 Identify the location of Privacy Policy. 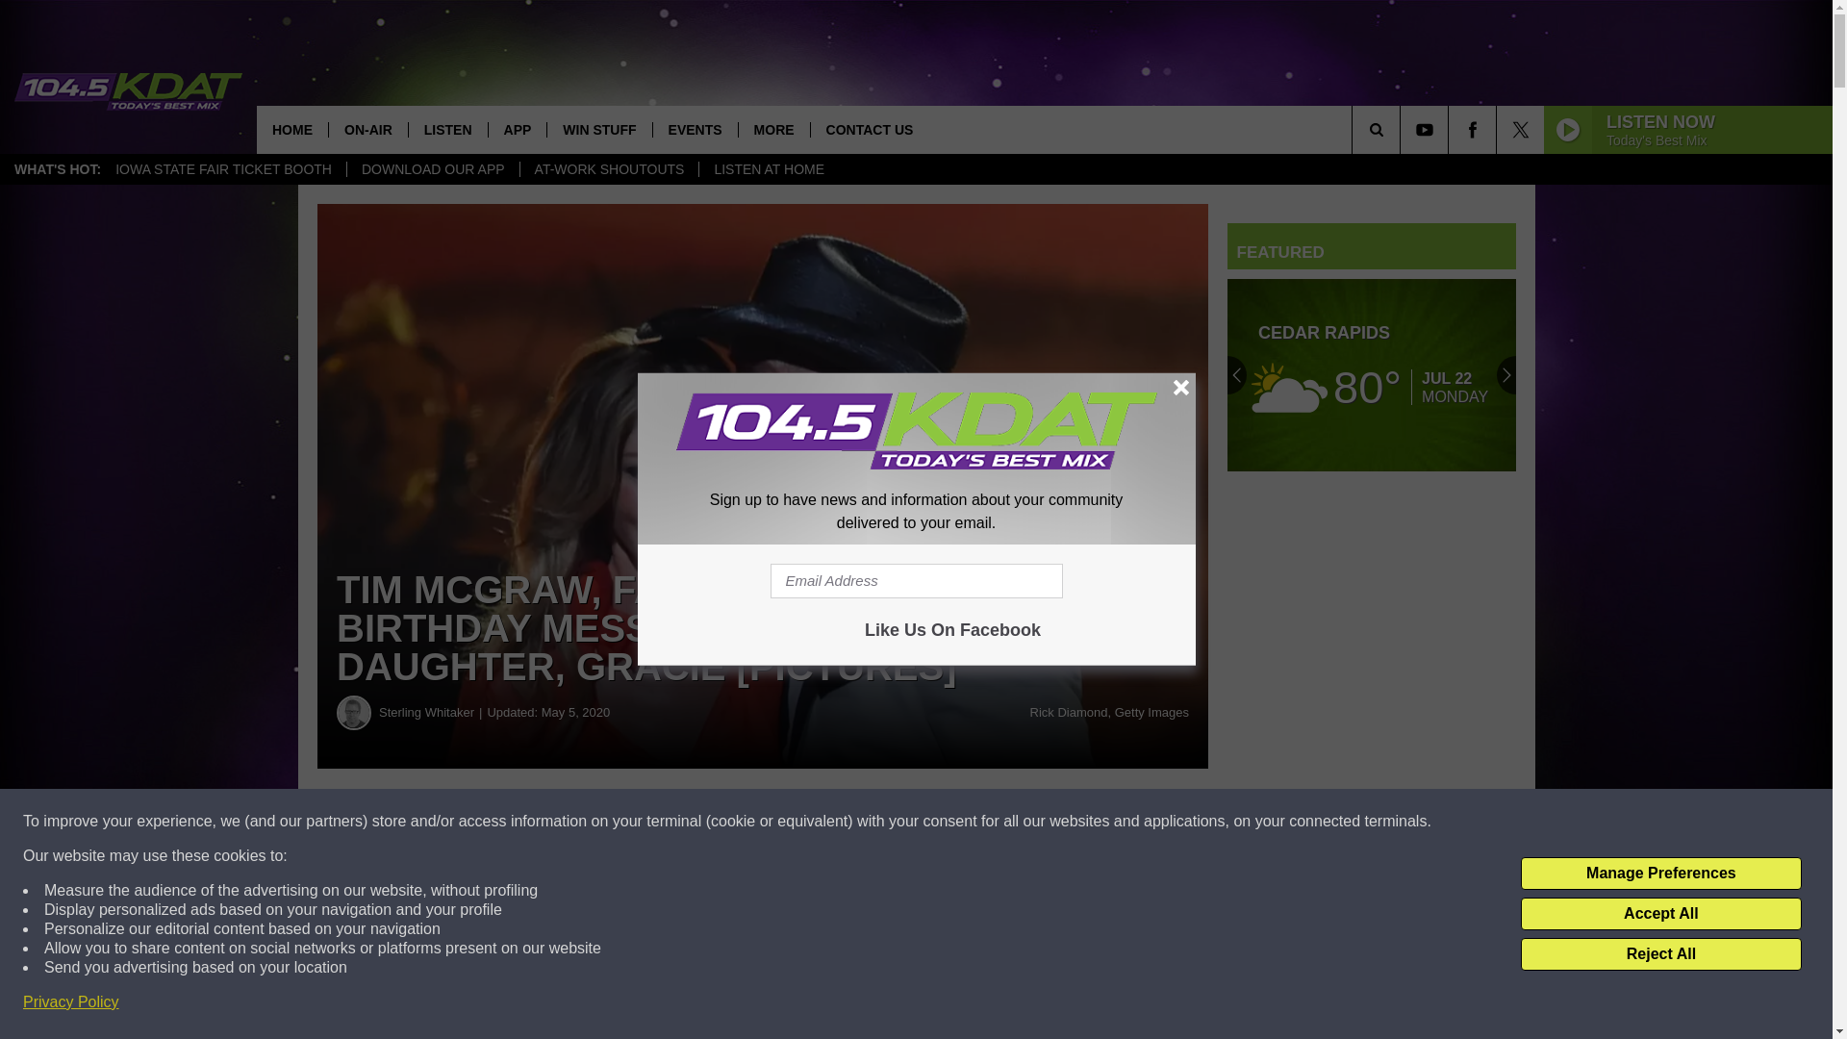
(71, 1002).